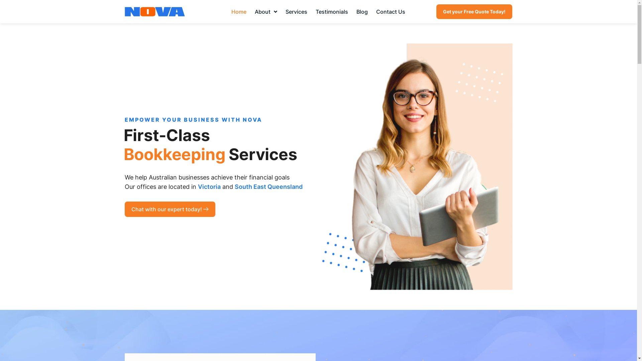  Describe the element at coordinates (362, 12) in the screenshot. I see `Blog` at that location.